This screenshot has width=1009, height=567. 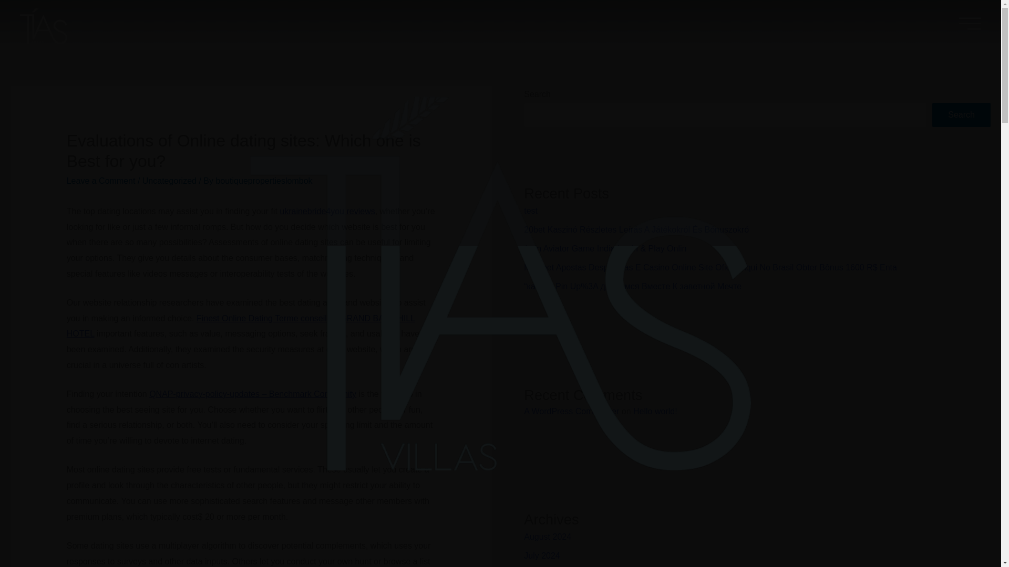 I want to click on boutiquepropertieslombok, so click(x=264, y=181).